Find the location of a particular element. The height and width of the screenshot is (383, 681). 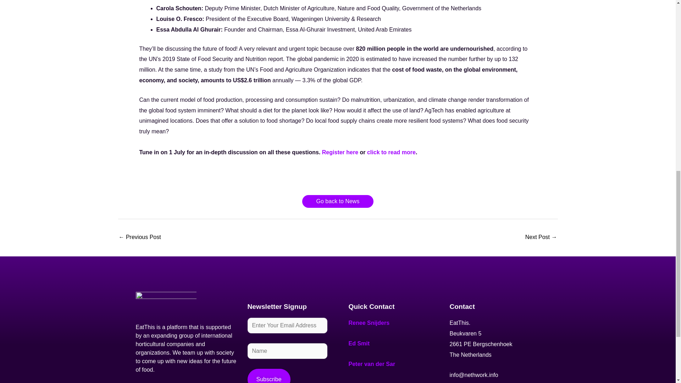

Ed Smit is located at coordinates (359, 343).